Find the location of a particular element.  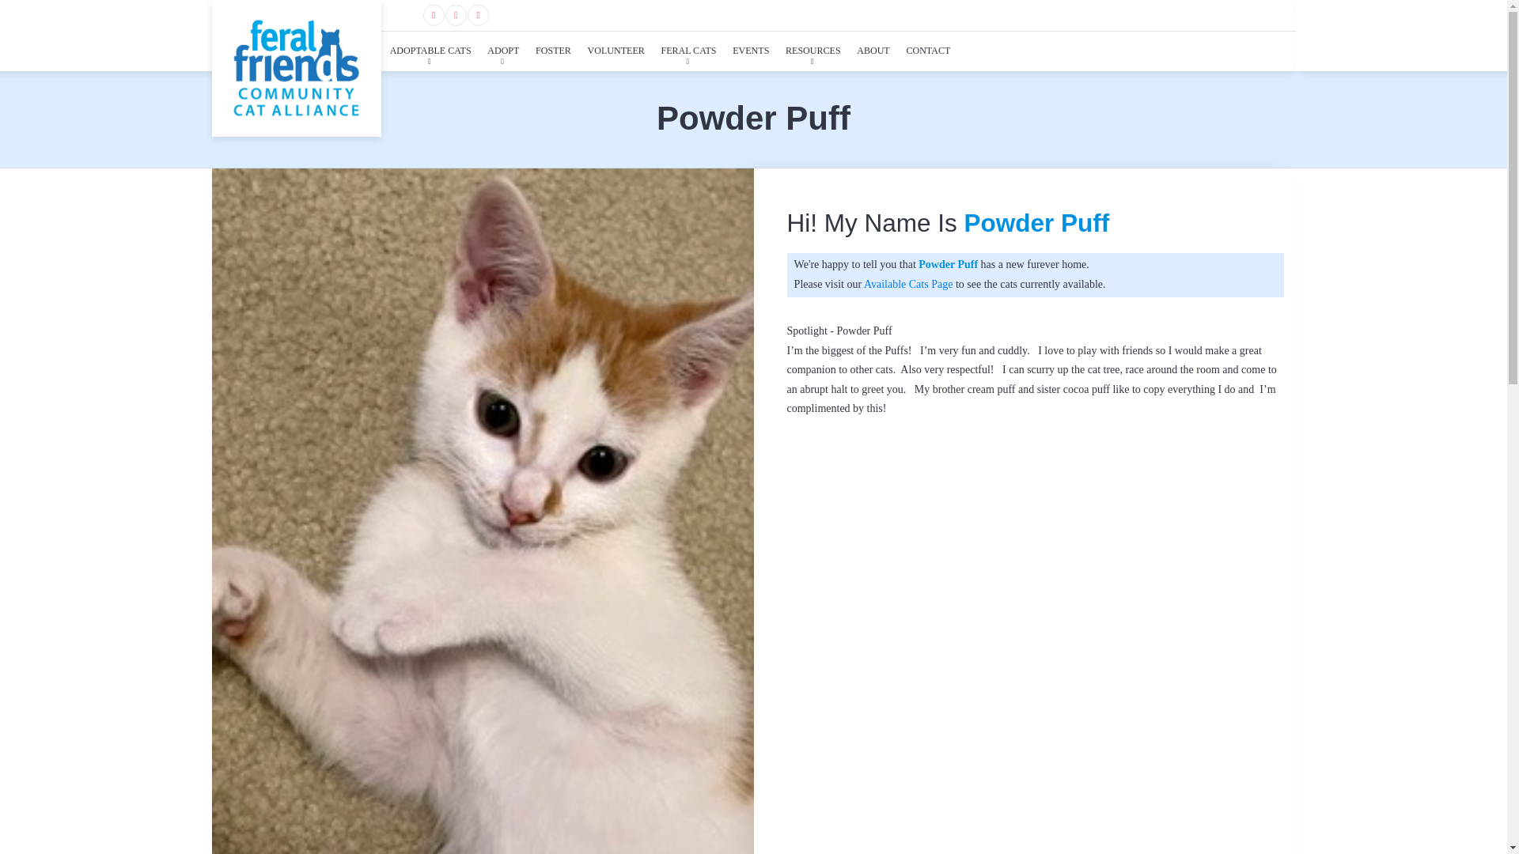

FERAL CATS is located at coordinates (688, 51).